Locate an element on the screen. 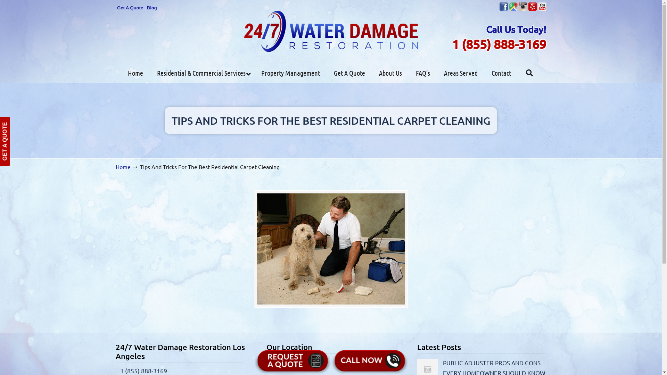 Image resolution: width=667 pixels, height=375 pixels. Home is located at coordinates (123, 167).